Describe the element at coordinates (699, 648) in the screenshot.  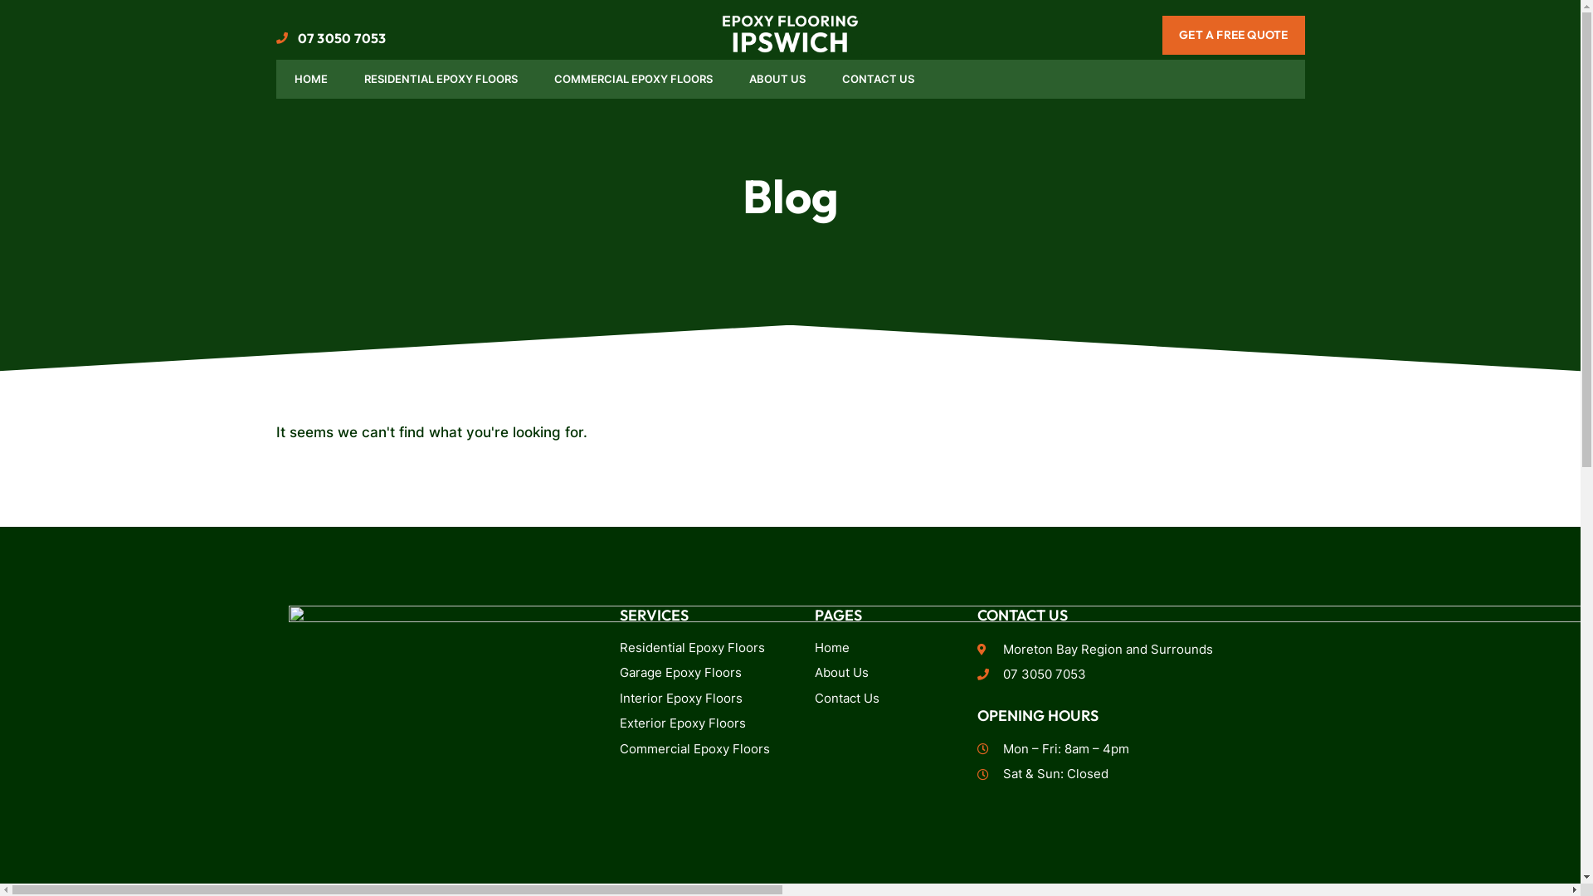
I see `Residential Epoxy Floors` at that location.